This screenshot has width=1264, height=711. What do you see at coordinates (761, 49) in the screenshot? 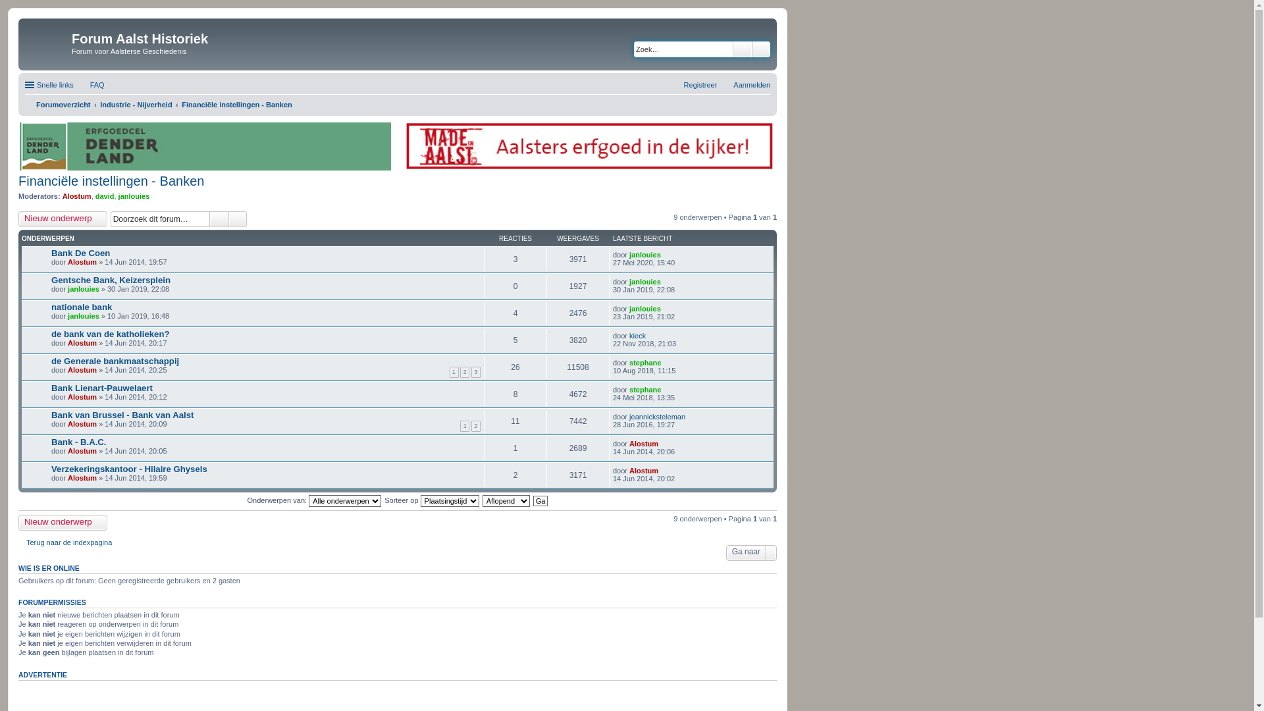
I see `Uitgebreid zoeken` at bounding box center [761, 49].